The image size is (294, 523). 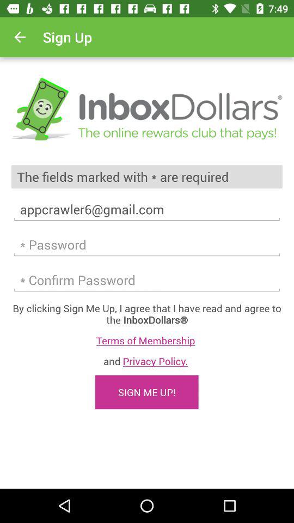 What do you see at coordinates (147, 280) in the screenshot?
I see `retype password` at bounding box center [147, 280].